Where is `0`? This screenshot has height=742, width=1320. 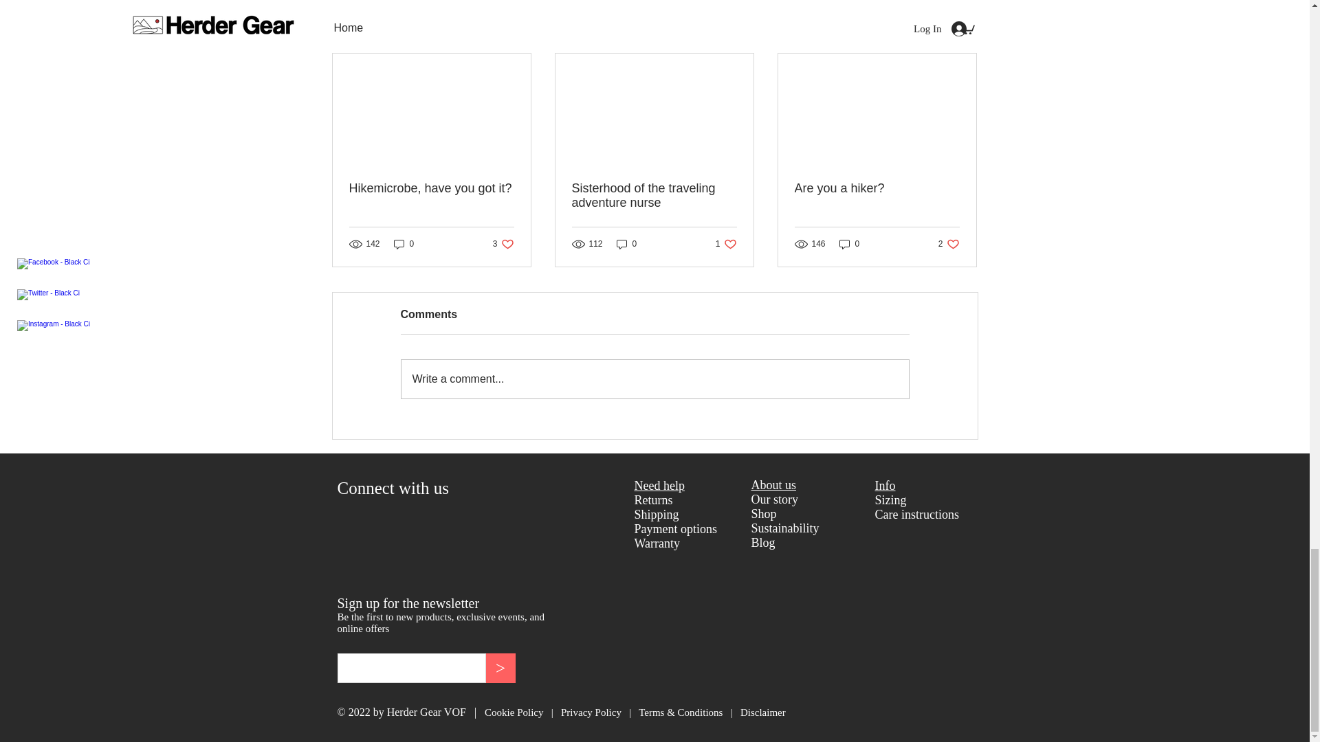
0 is located at coordinates (850, 244).